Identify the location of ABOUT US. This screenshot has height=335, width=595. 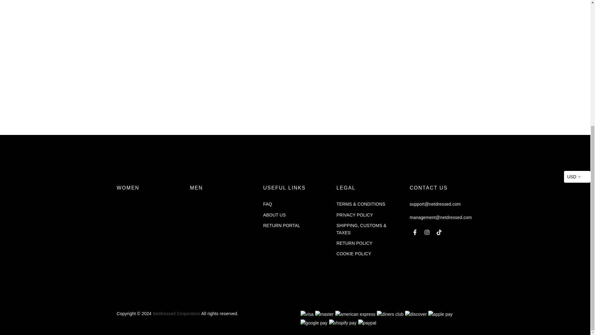
(274, 215).